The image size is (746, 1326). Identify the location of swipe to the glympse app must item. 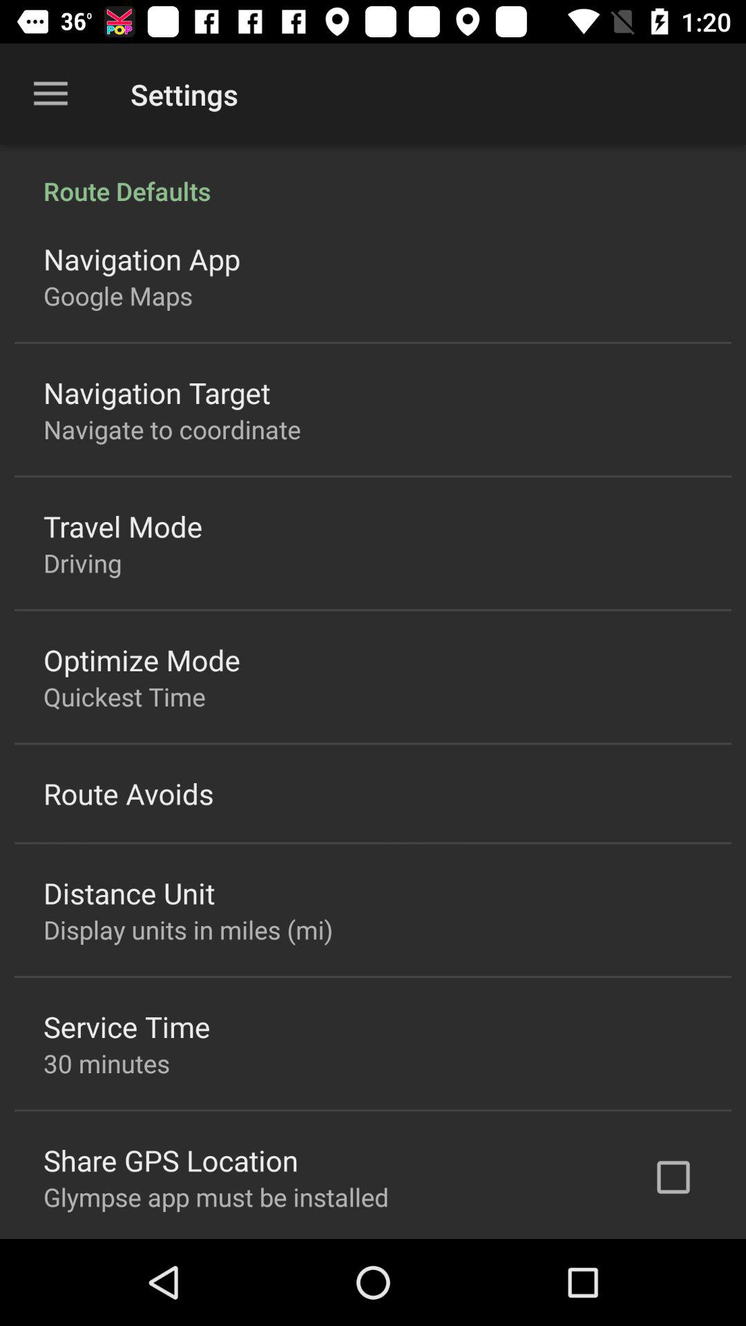
(216, 1196).